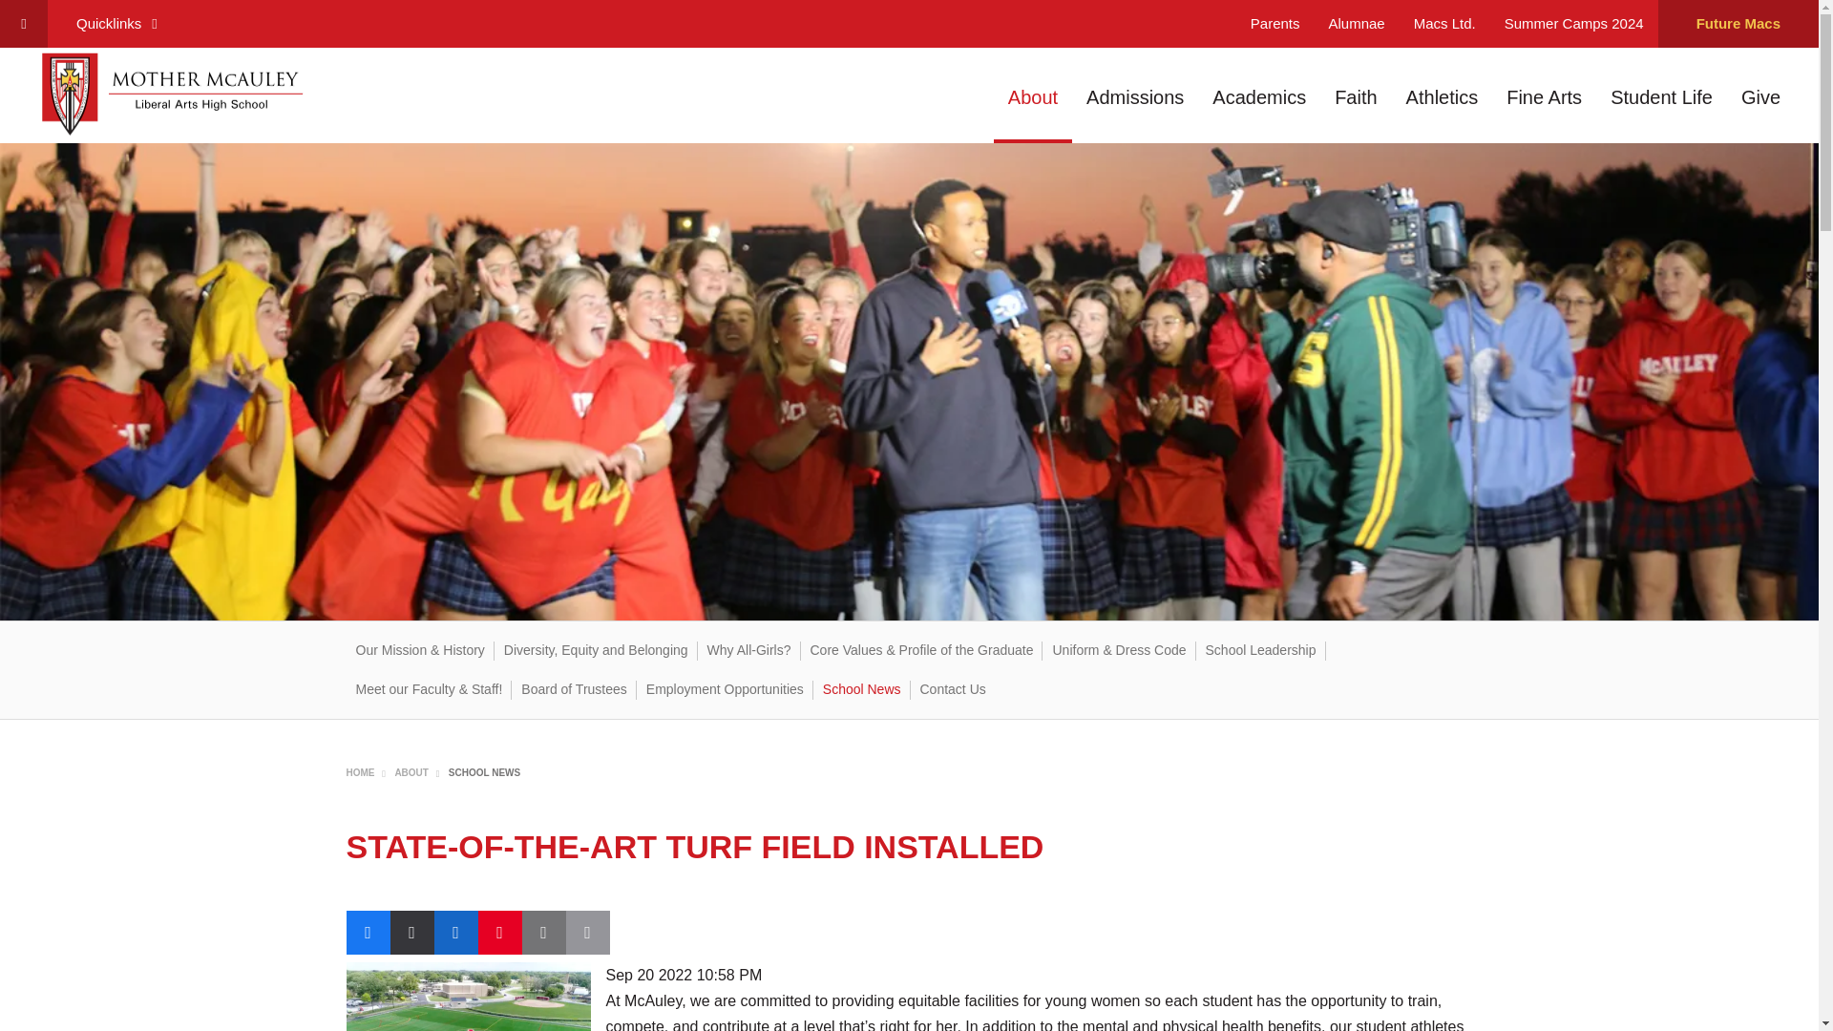 The height and width of the screenshot is (1031, 1833). Describe the element at coordinates (498, 932) in the screenshot. I see `Share to Pinterest` at that location.